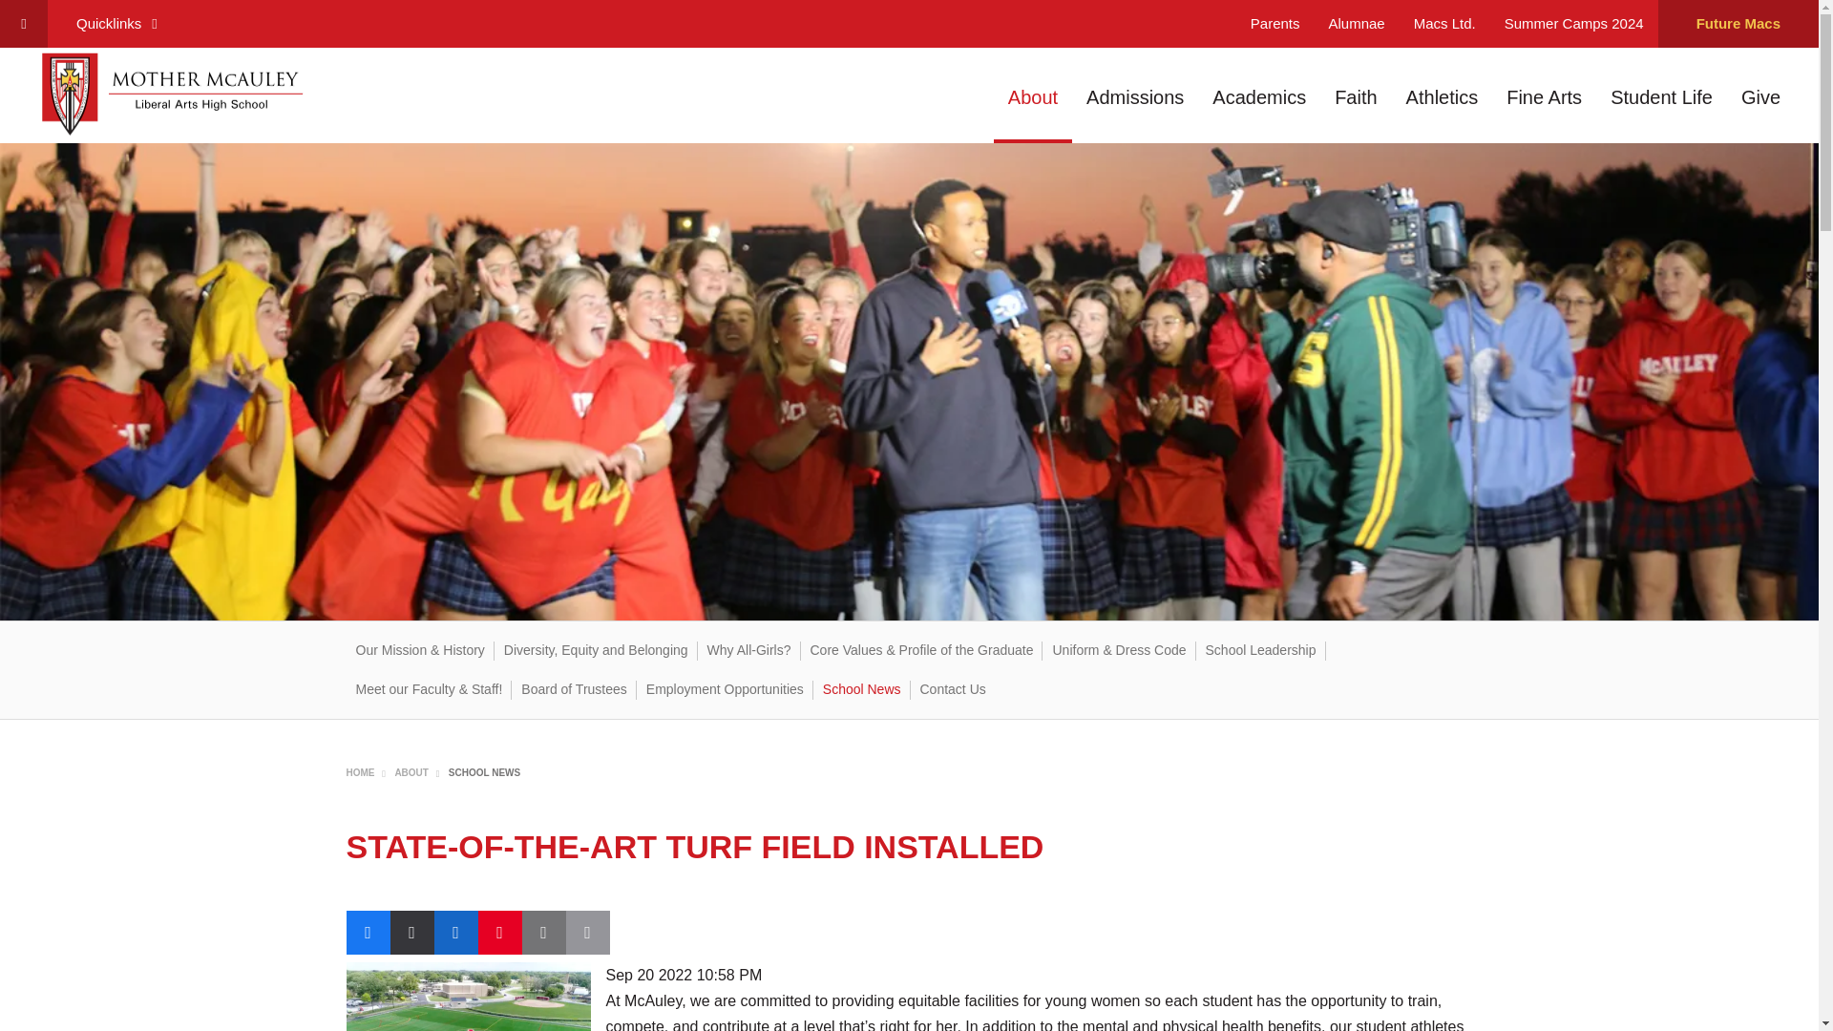 The height and width of the screenshot is (1031, 1833). Describe the element at coordinates (498, 932) in the screenshot. I see `Share to Pinterest` at that location.